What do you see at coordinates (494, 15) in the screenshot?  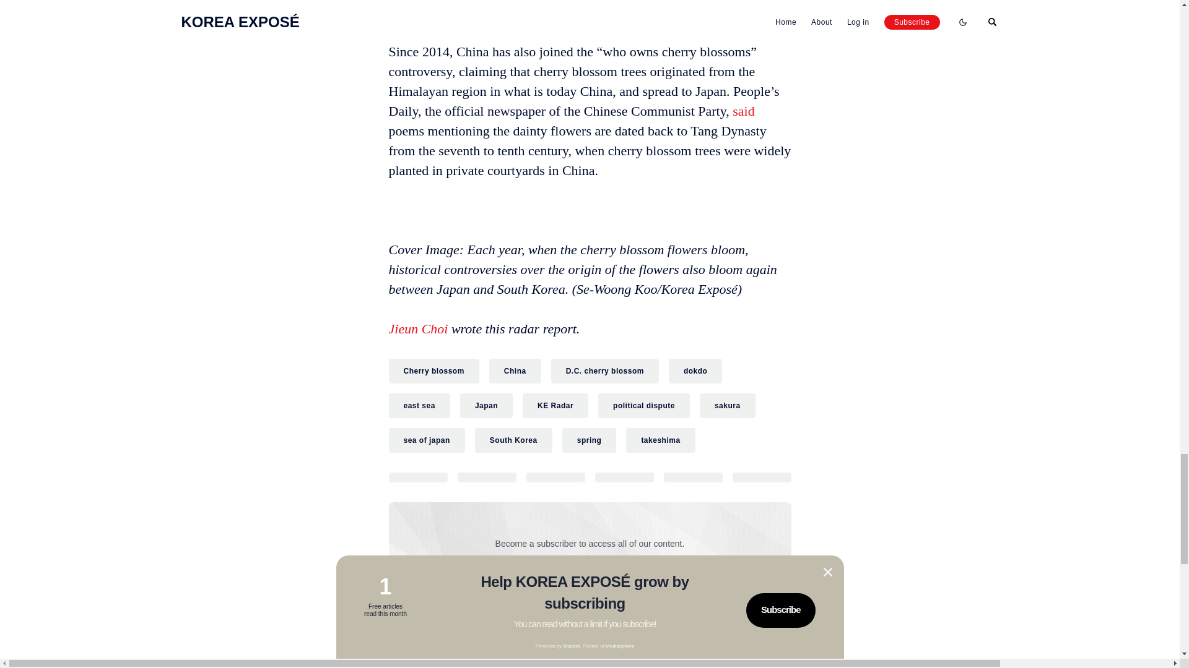 I see `JTBC News` at bounding box center [494, 15].